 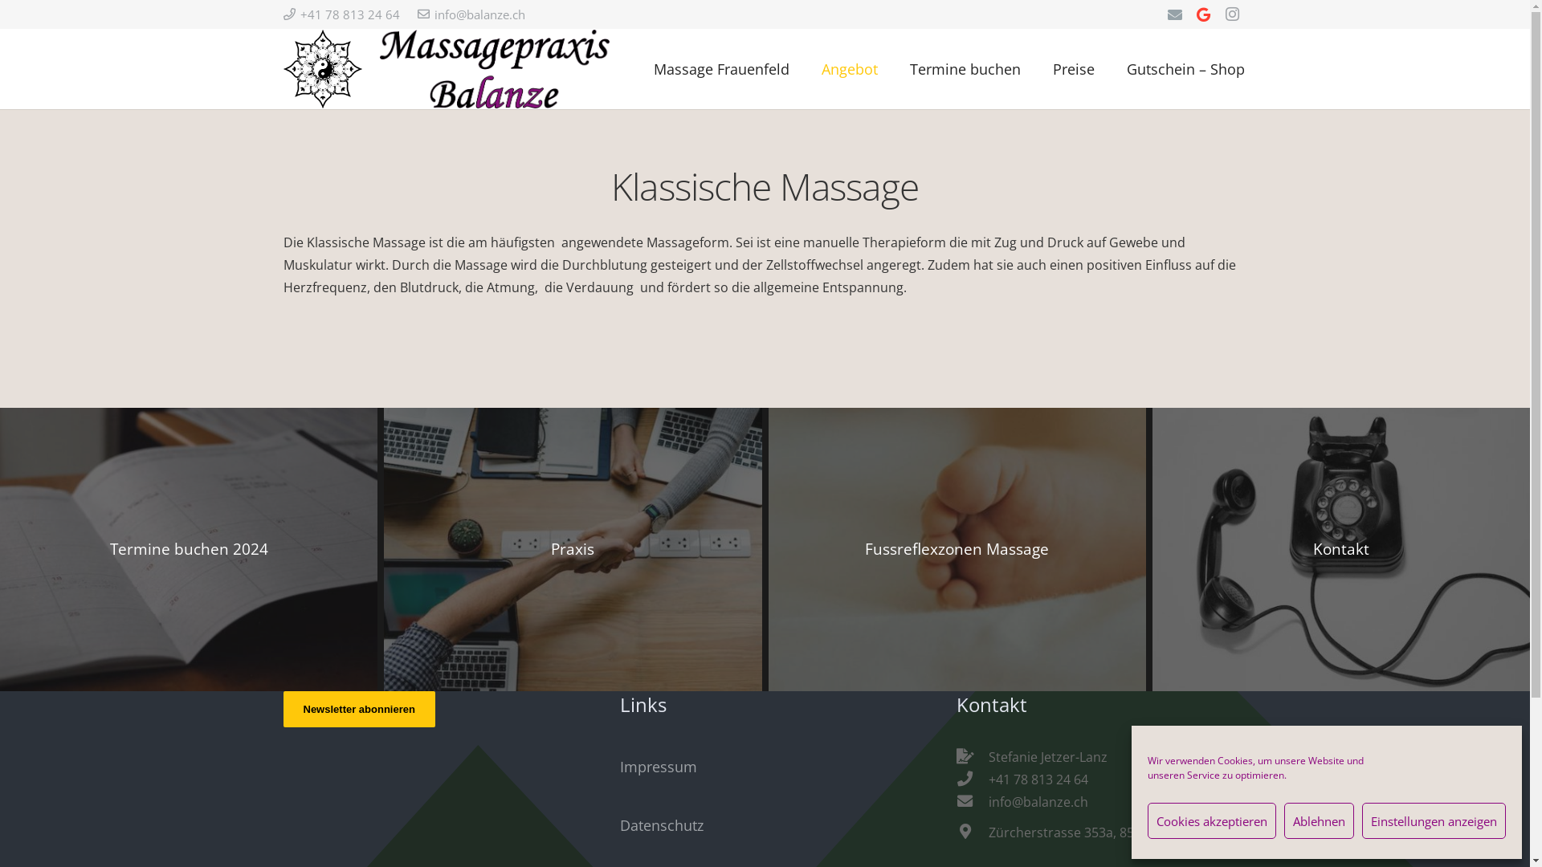 I want to click on Instagram, so click(x=1233, y=14).